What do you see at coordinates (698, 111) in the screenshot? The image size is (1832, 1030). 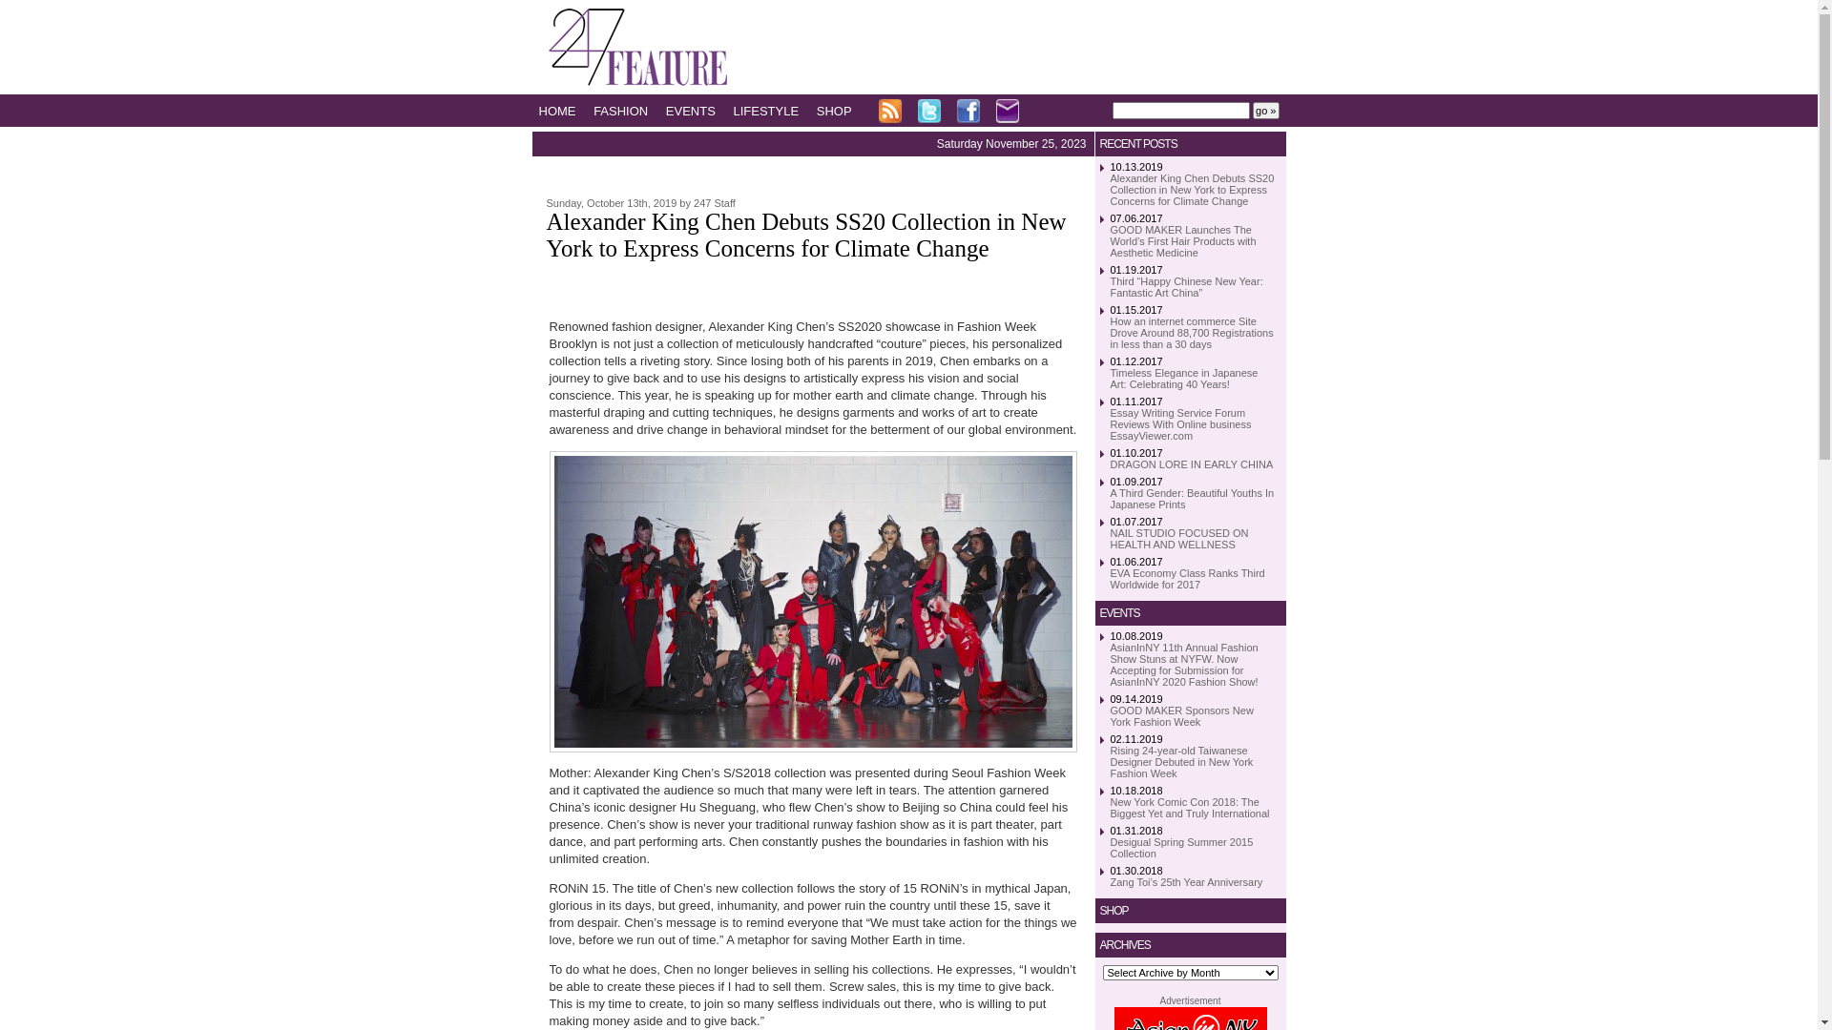 I see `EVENTS` at bounding box center [698, 111].